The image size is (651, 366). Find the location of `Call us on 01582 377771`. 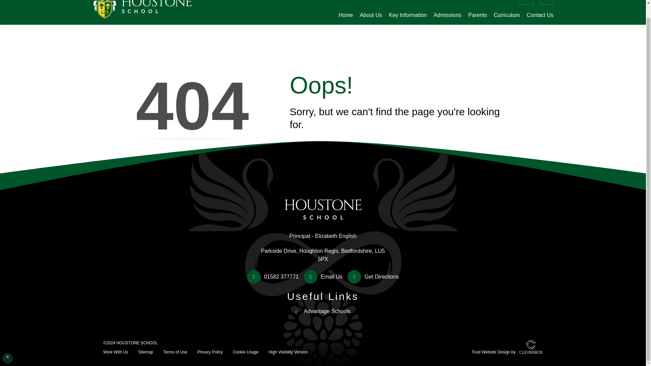

Call us on 01582 377771 is located at coordinates (273, 277).